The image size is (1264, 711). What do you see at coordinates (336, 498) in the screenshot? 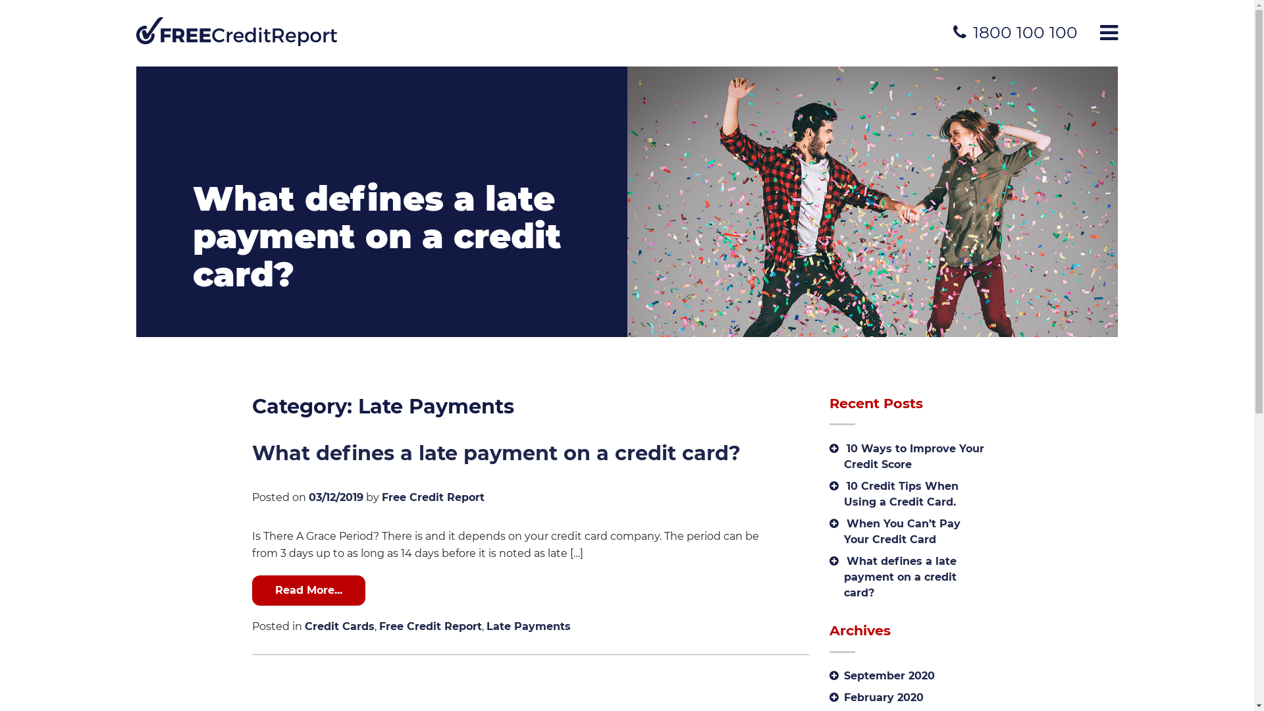
I see `03/12/2019` at bounding box center [336, 498].